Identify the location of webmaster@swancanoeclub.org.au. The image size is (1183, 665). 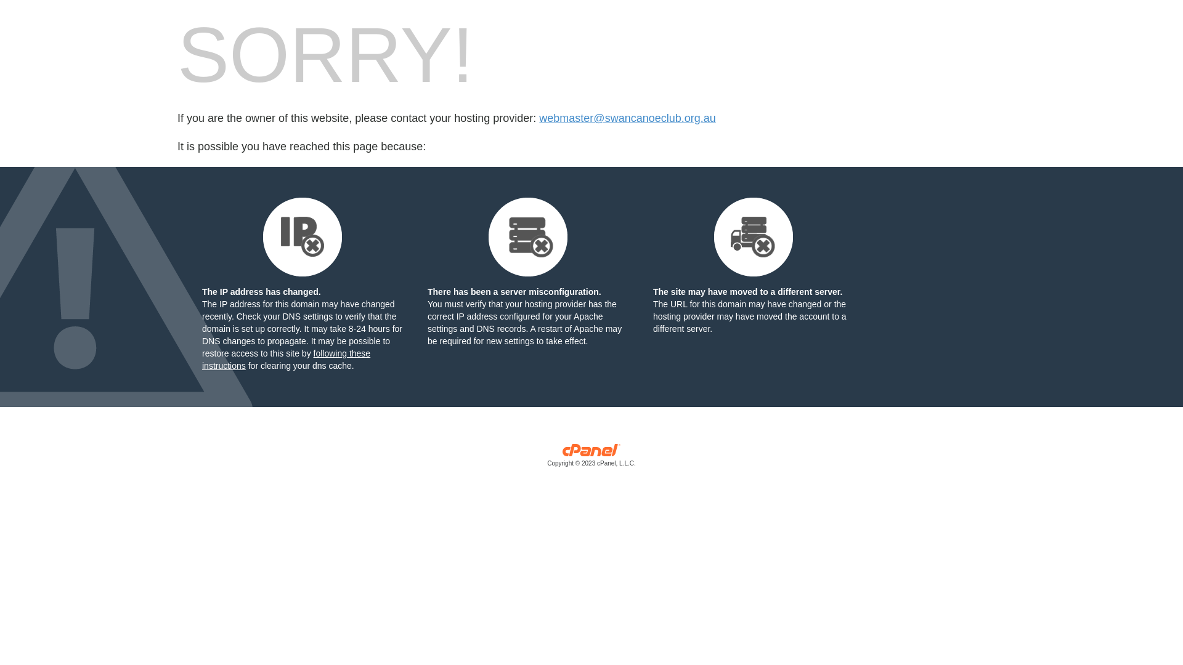
(627, 118).